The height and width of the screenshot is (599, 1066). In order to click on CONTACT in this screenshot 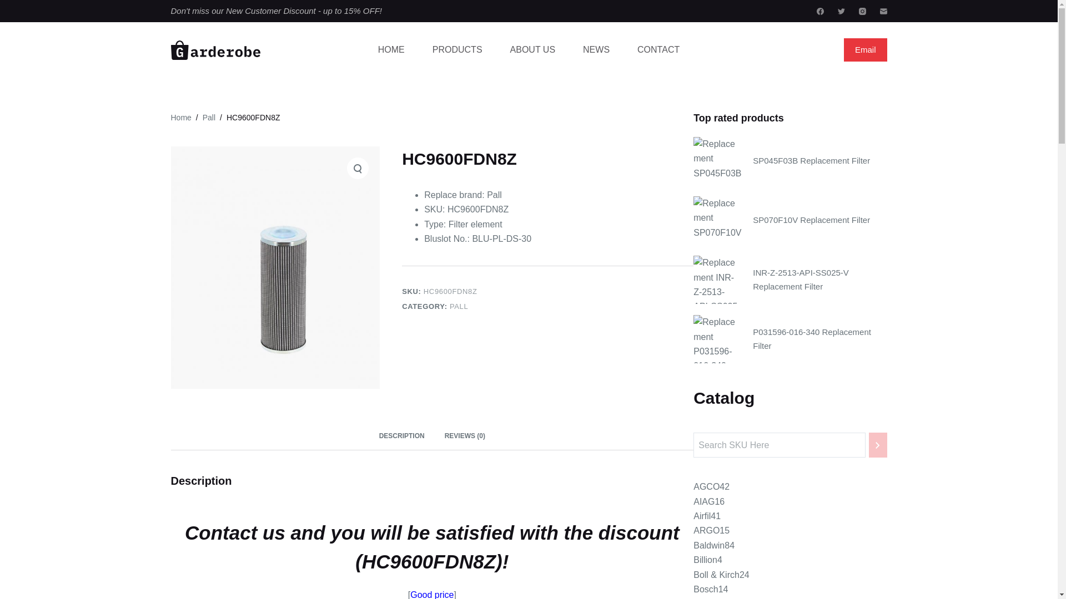, I will do `click(658, 49)`.